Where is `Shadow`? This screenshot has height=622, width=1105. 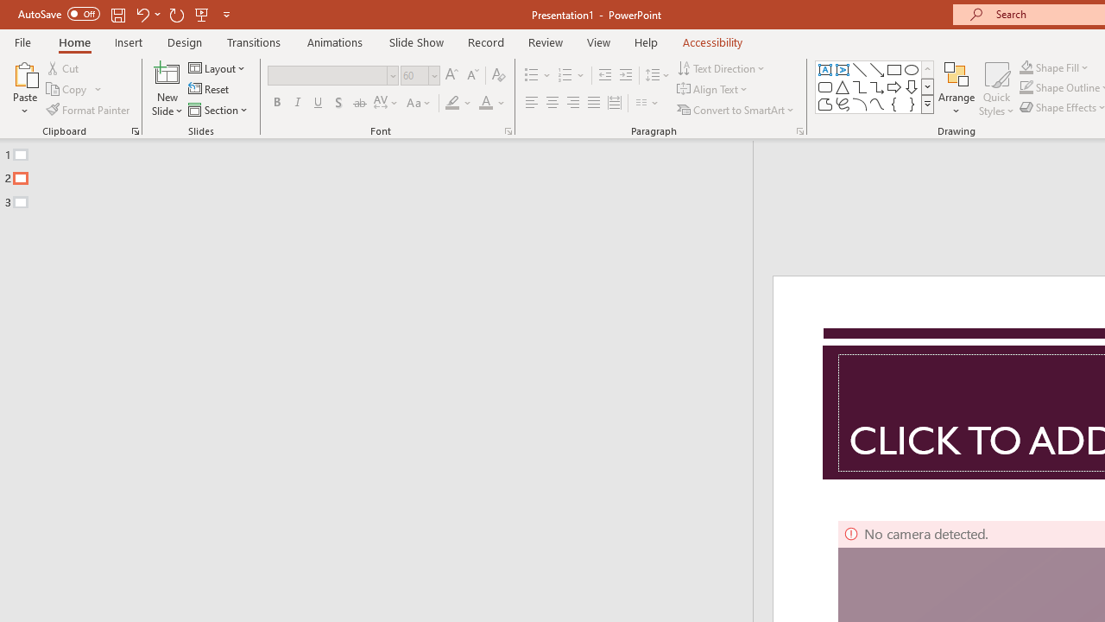 Shadow is located at coordinates (338, 104).